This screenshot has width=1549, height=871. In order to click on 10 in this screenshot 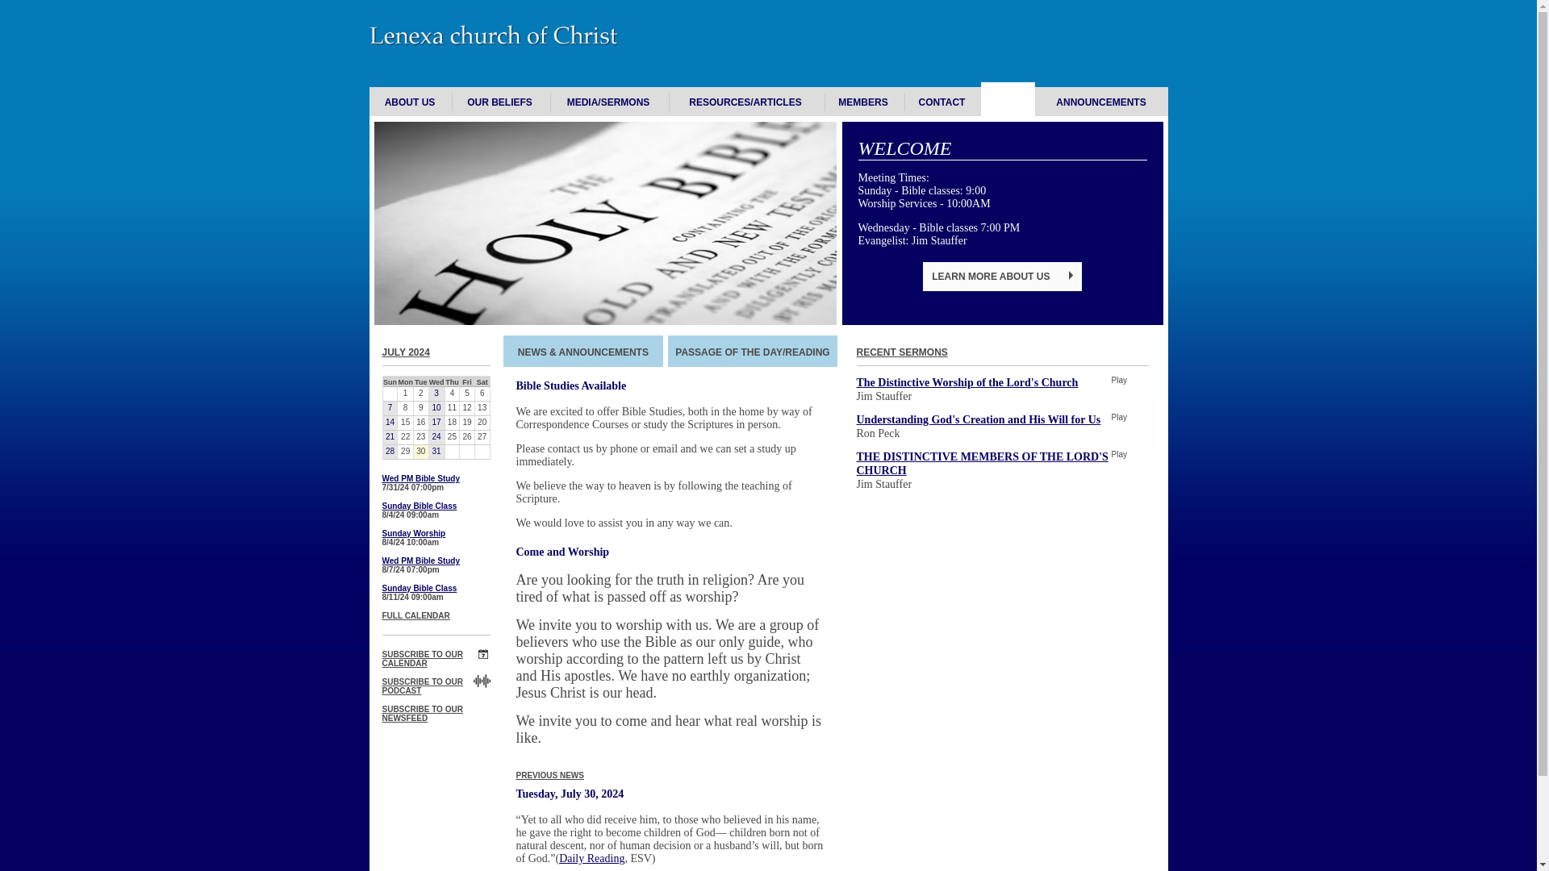, I will do `click(436, 408)`.